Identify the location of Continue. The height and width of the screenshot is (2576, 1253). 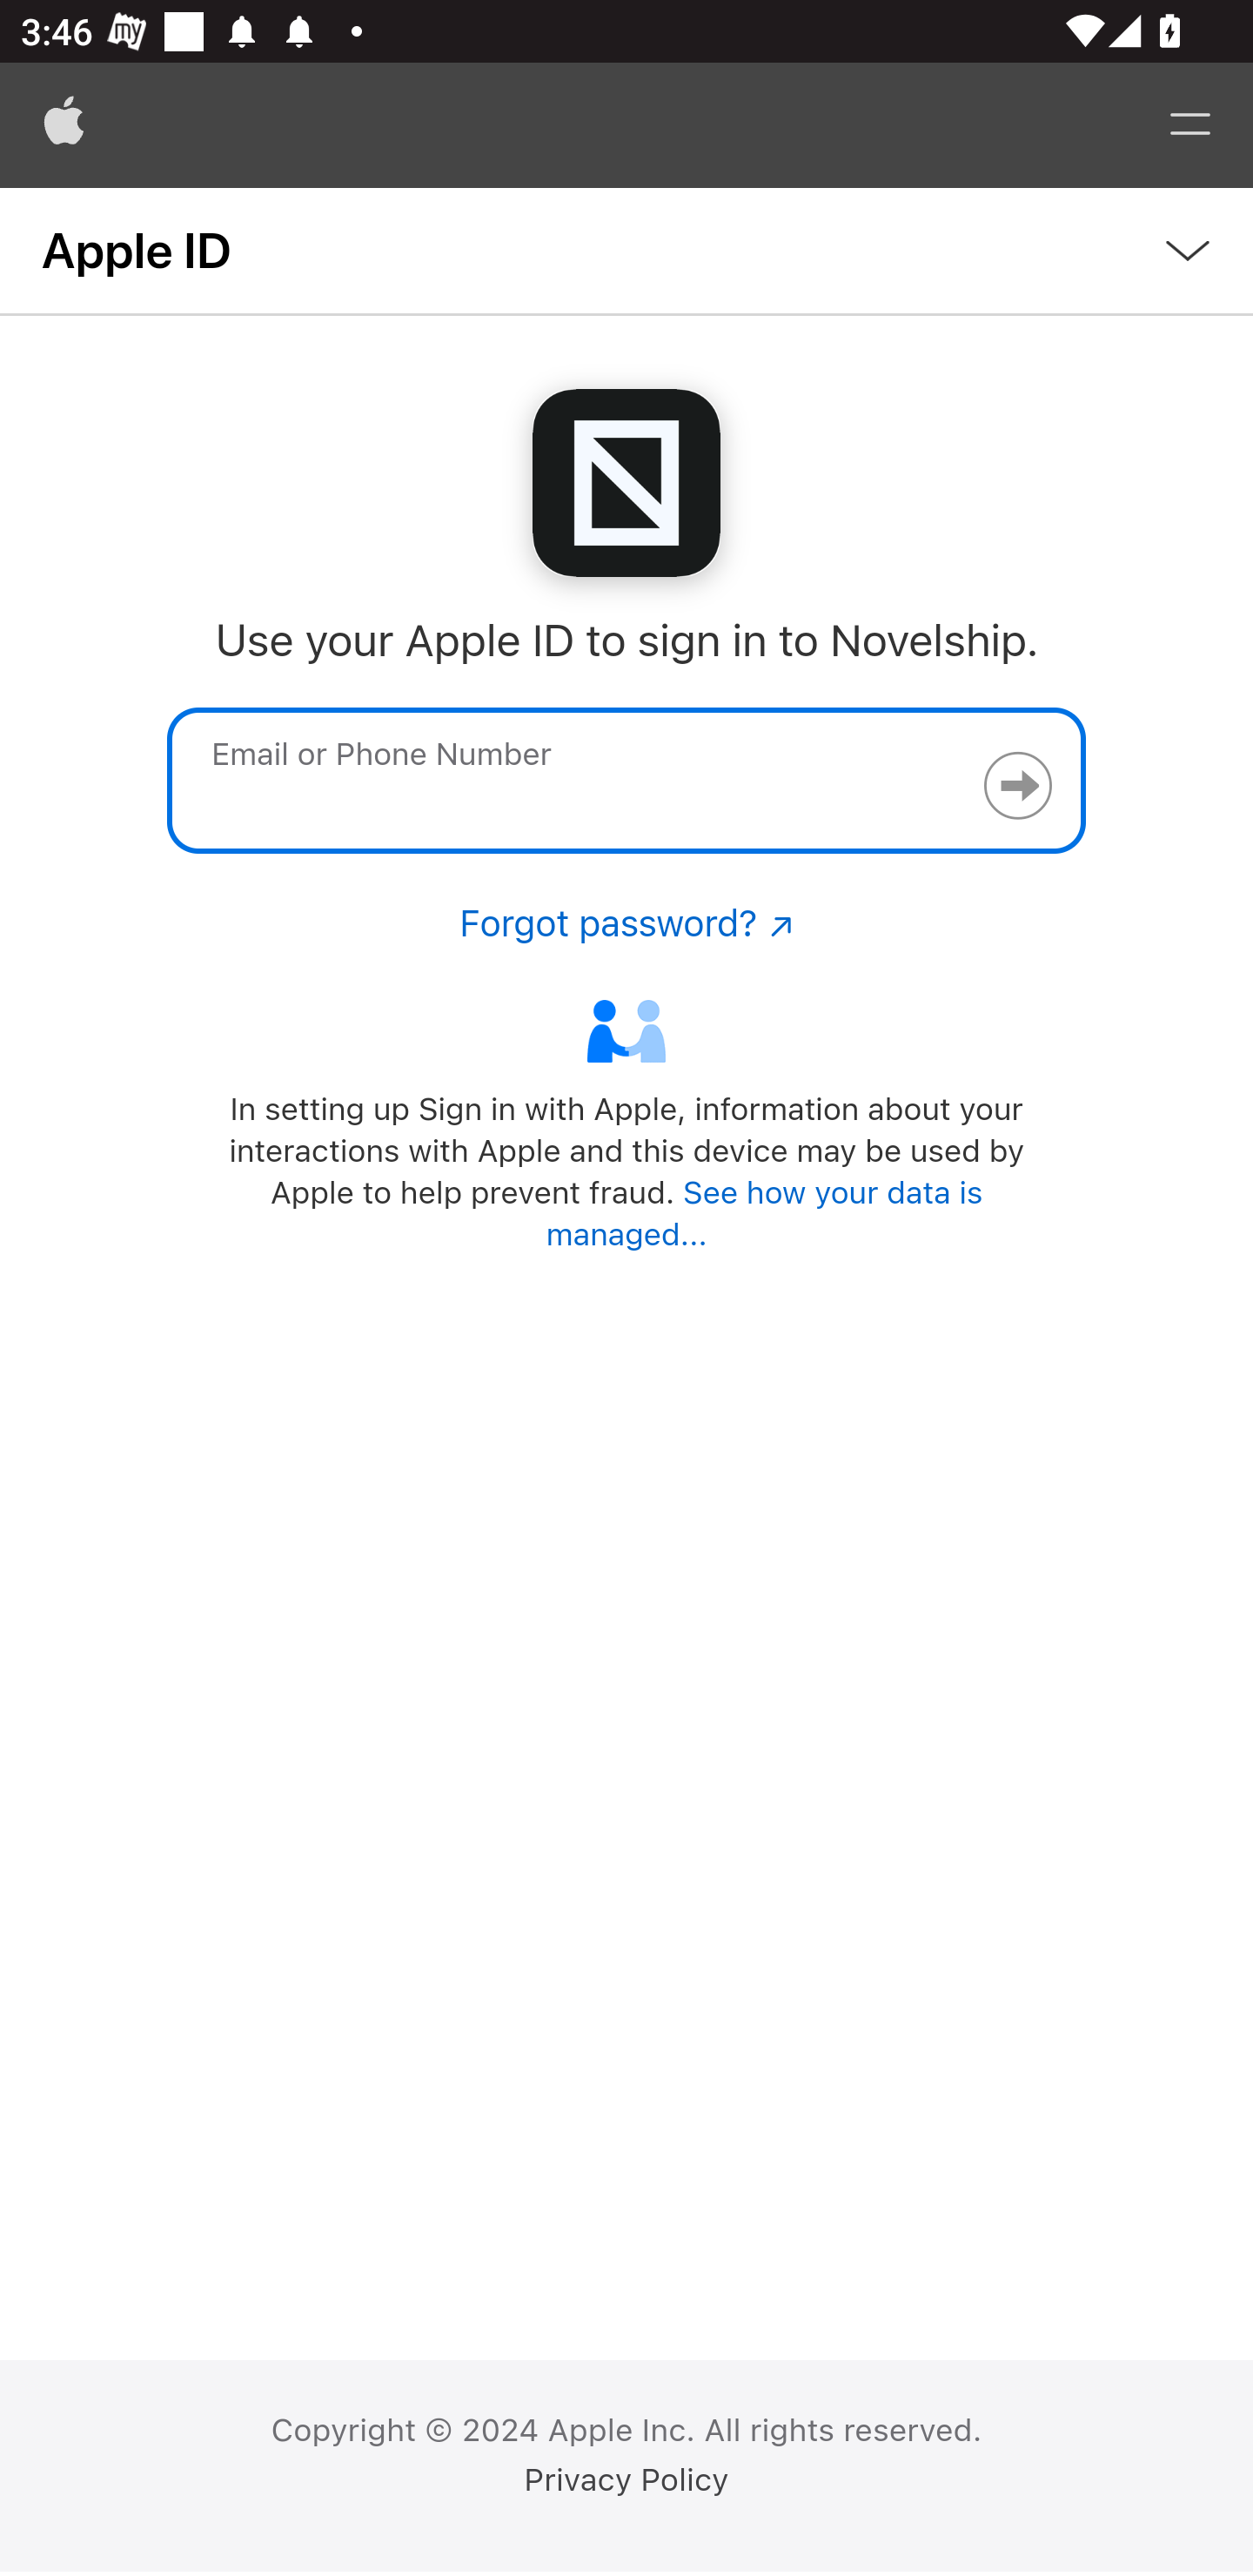
(1016, 785).